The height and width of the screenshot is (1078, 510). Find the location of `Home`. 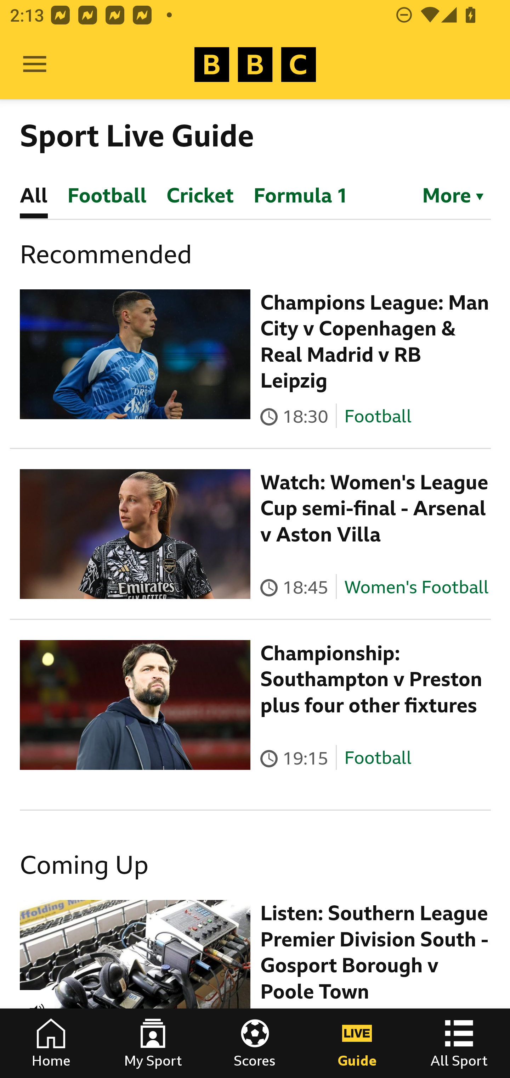

Home is located at coordinates (51, 1043).